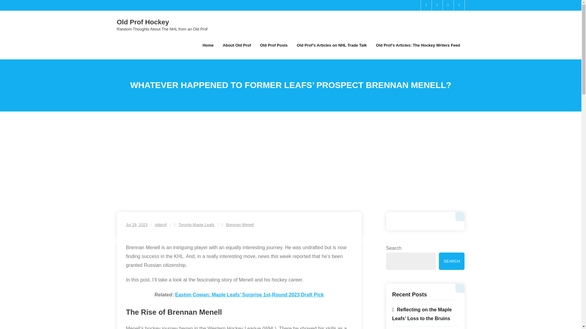  What do you see at coordinates (237, 45) in the screenshot?
I see `About Old Prof` at bounding box center [237, 45].